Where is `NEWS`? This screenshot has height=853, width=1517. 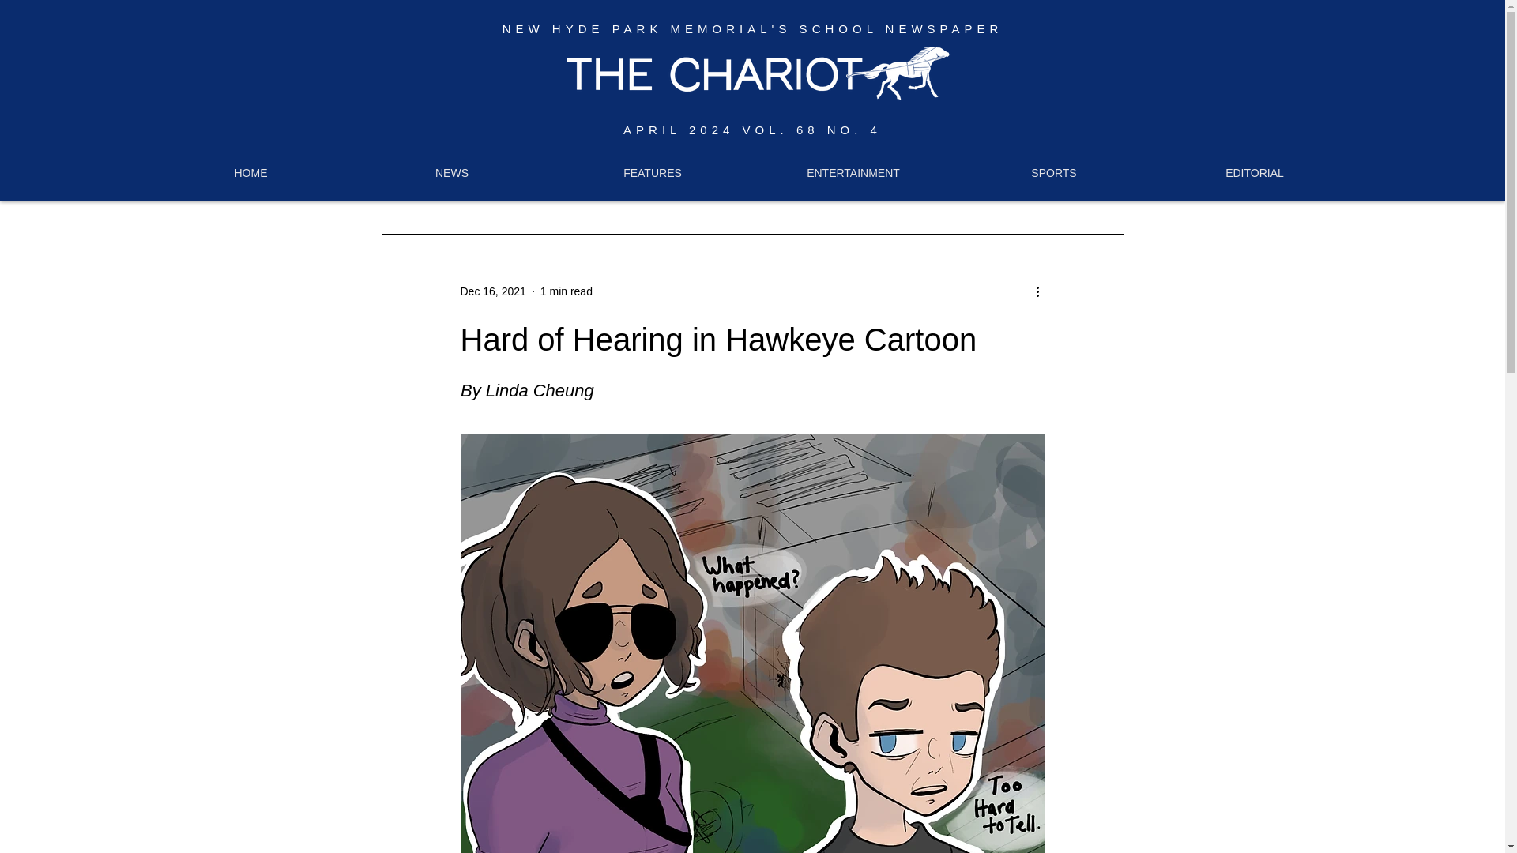 NEWS is located at coordinates (452, 172).